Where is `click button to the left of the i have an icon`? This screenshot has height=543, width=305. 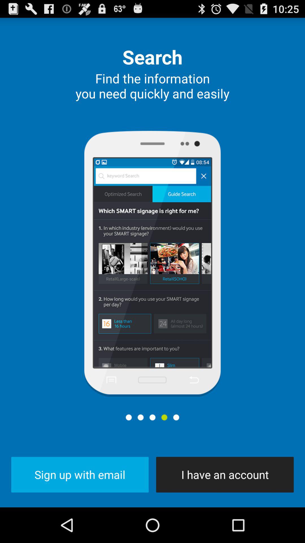
click button to the left of the i have an icon is located at coordinates (80, 475).